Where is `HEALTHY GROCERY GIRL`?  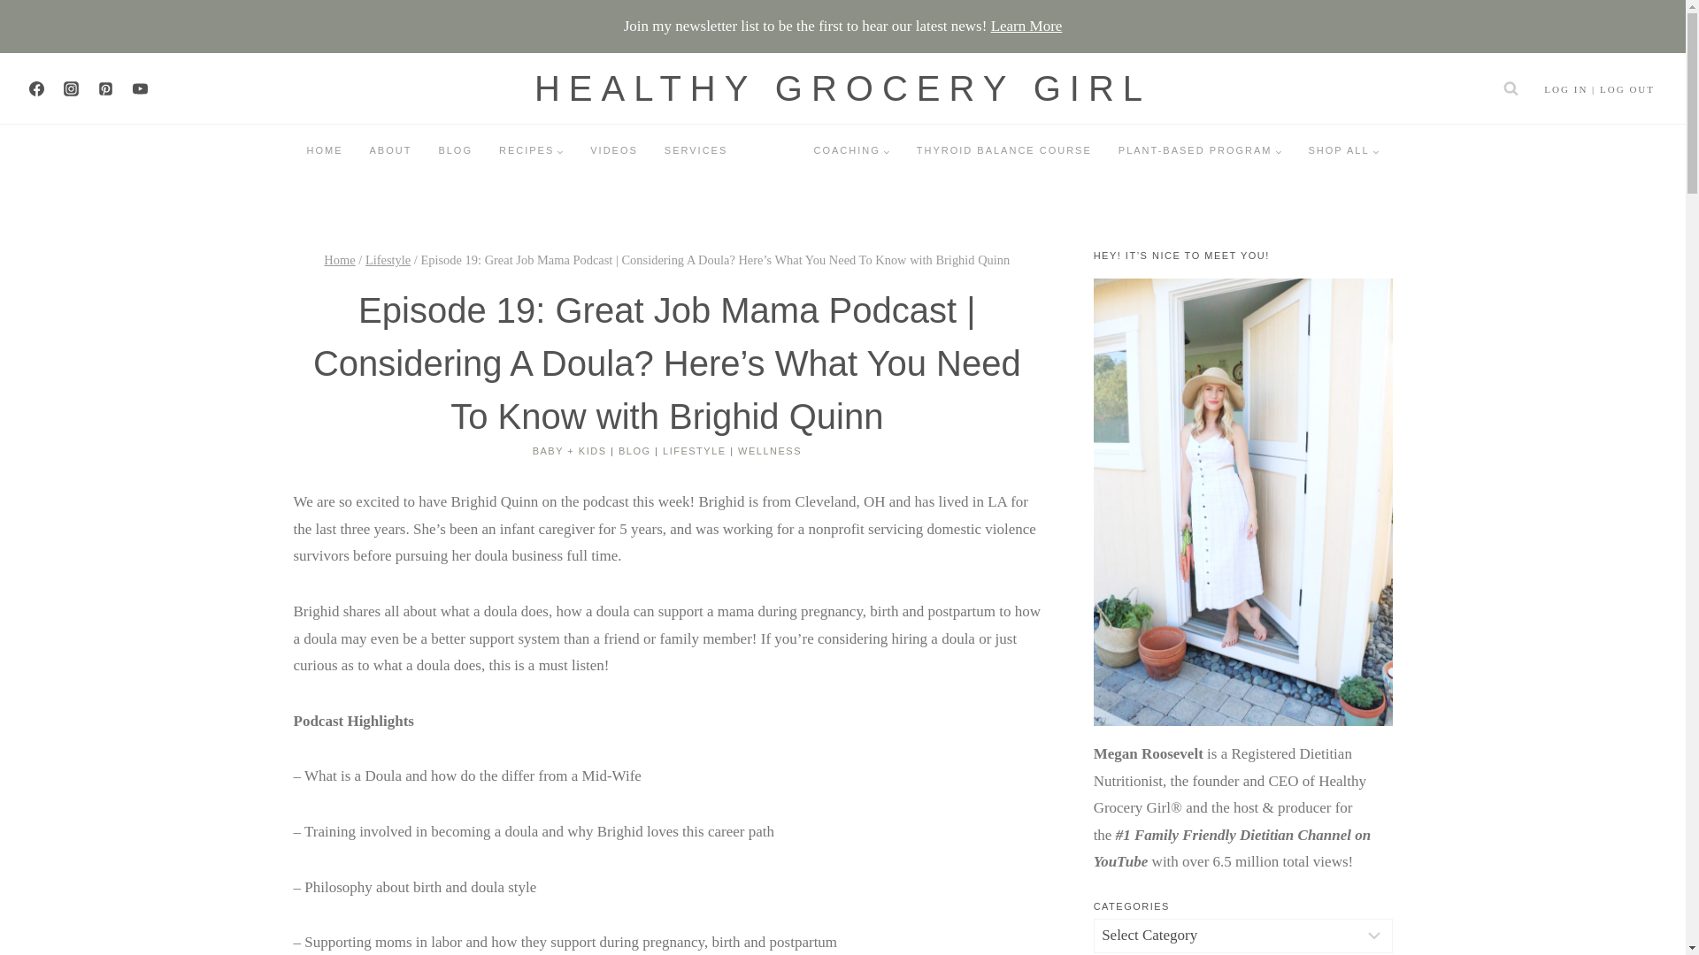
HEALTHY GROCERY GIRL is located at coordinates (842, 88).